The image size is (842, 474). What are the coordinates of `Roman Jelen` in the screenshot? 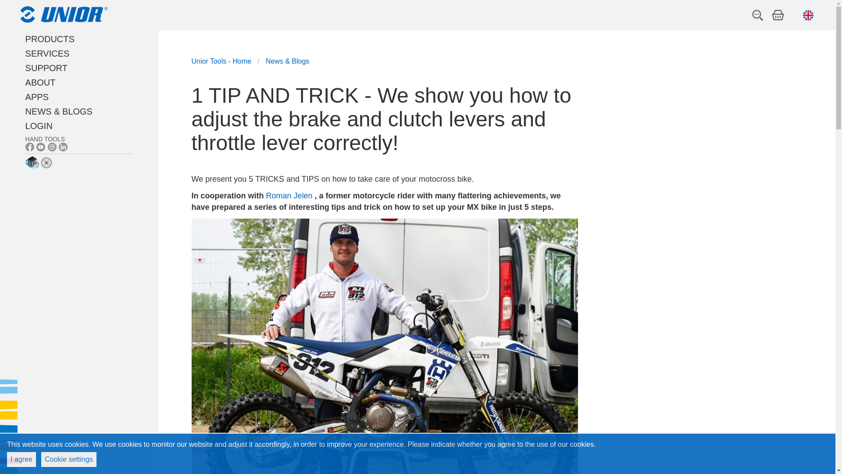 It's located at (289, 196).